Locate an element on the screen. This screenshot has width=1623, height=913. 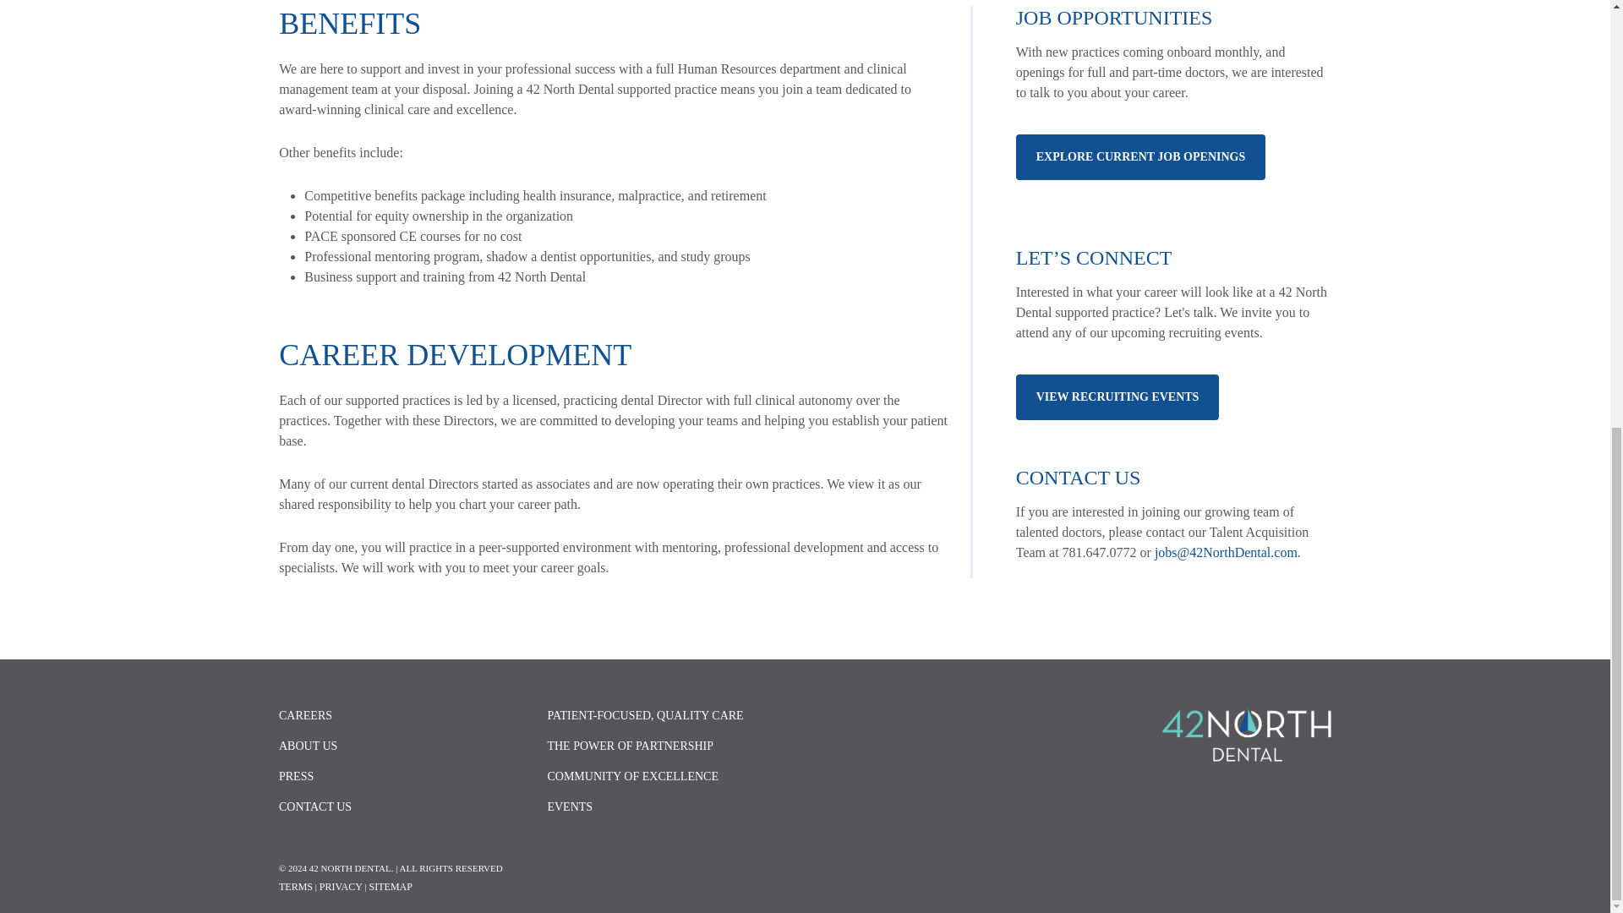
COMMUNITY OF EXCELLENCE is located at coordinates (671, 776).